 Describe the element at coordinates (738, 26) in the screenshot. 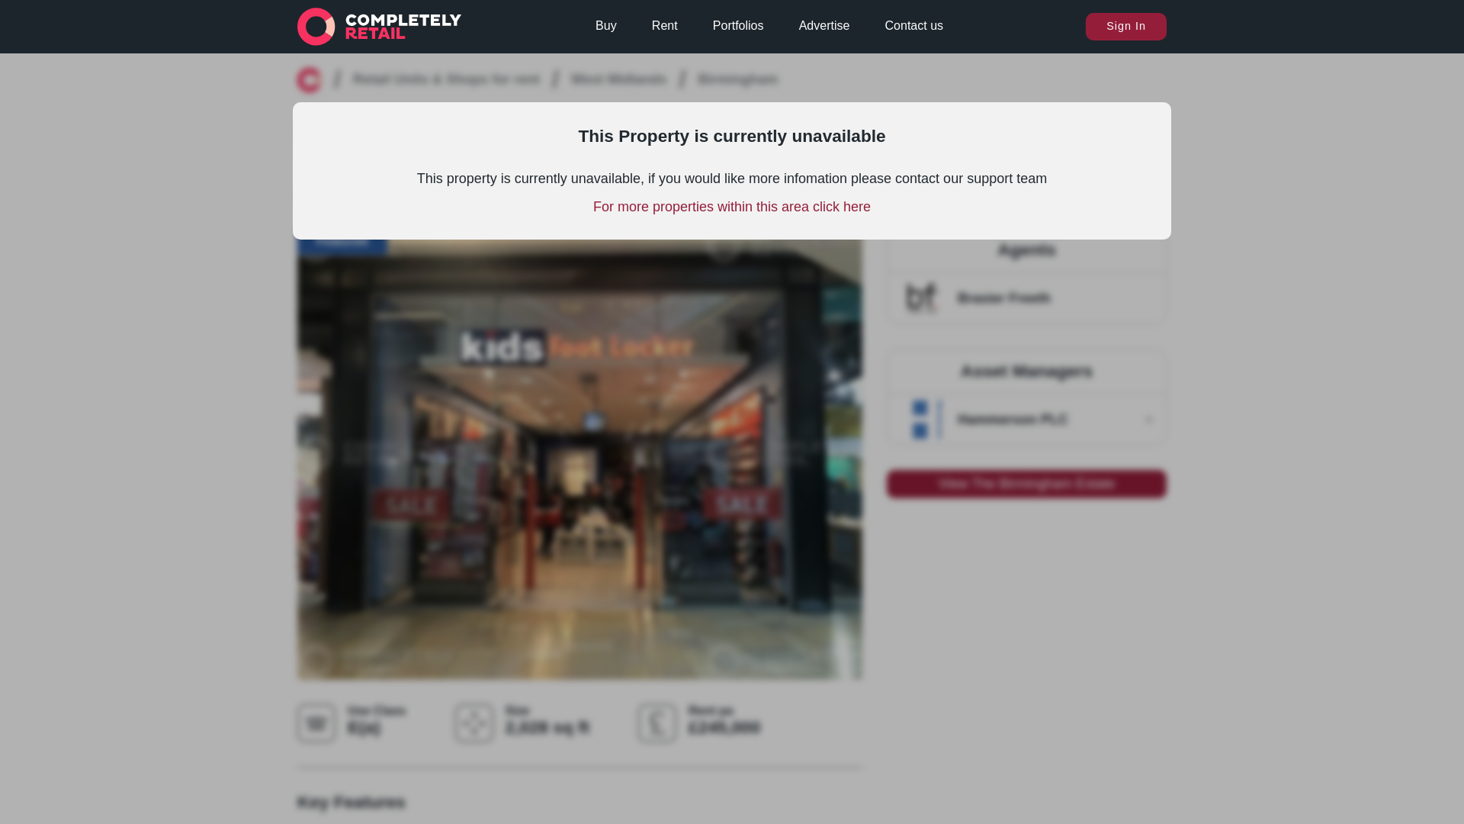

I see `Portfolios` at that location.